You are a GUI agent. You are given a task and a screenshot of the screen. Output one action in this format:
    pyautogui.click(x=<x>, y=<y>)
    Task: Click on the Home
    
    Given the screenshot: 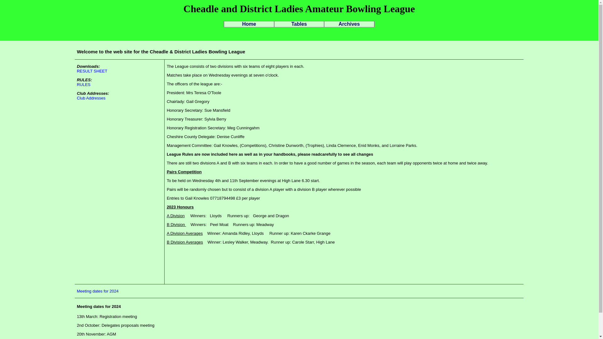 What is the action you would take?
    pyautogui.click(x=249, y=24)
    